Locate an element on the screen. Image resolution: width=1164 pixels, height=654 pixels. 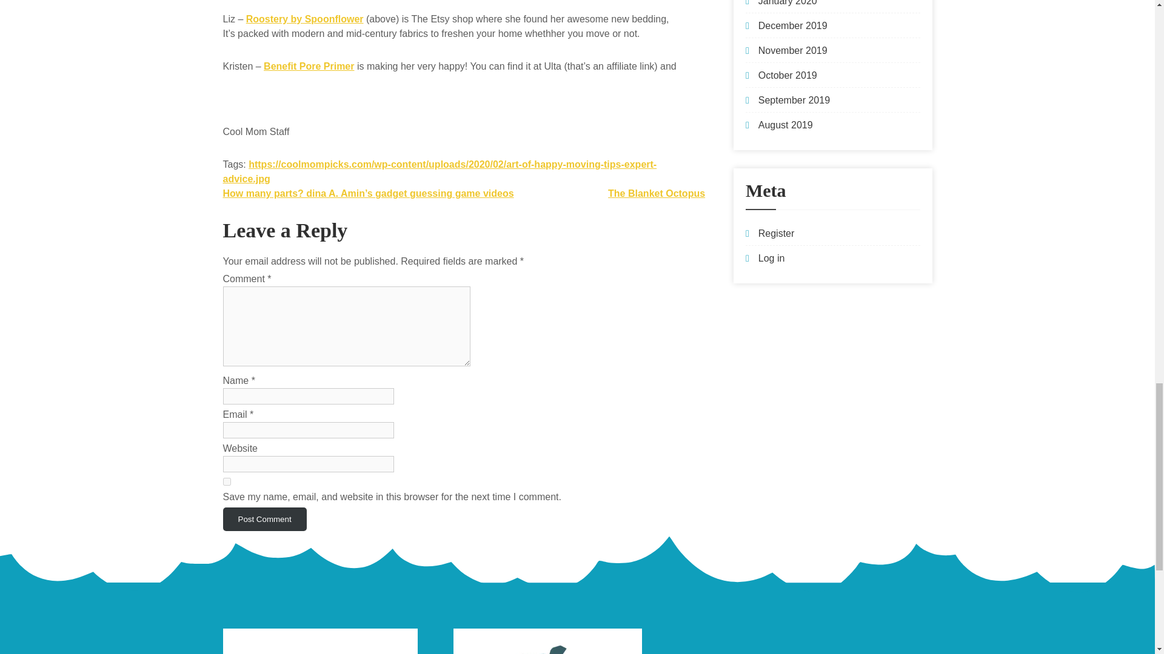
Benefit Pore Primer is located at coordinates (309, 66).